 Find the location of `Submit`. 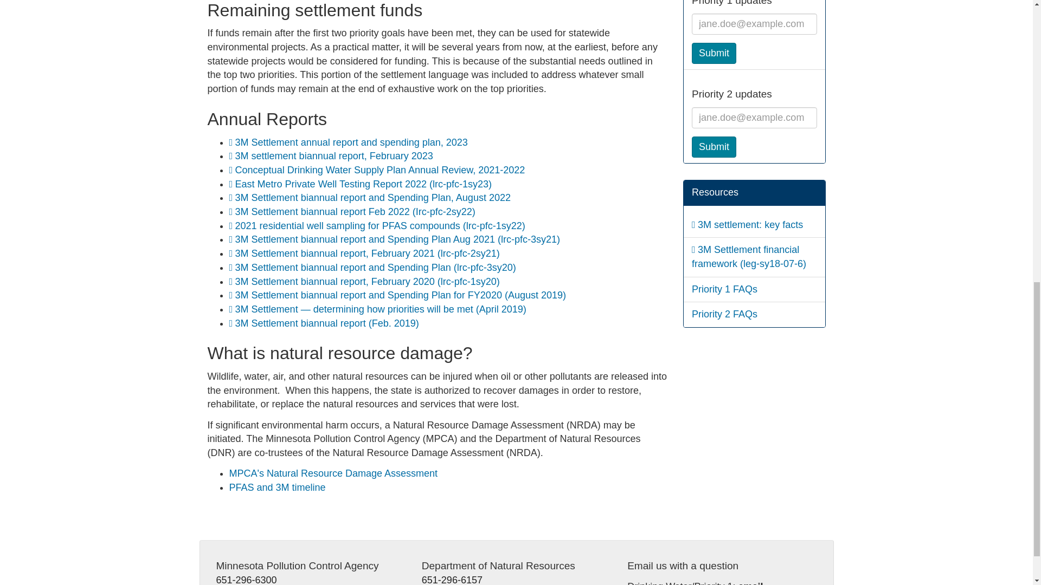

Submit is located at coordinates (714, 53).